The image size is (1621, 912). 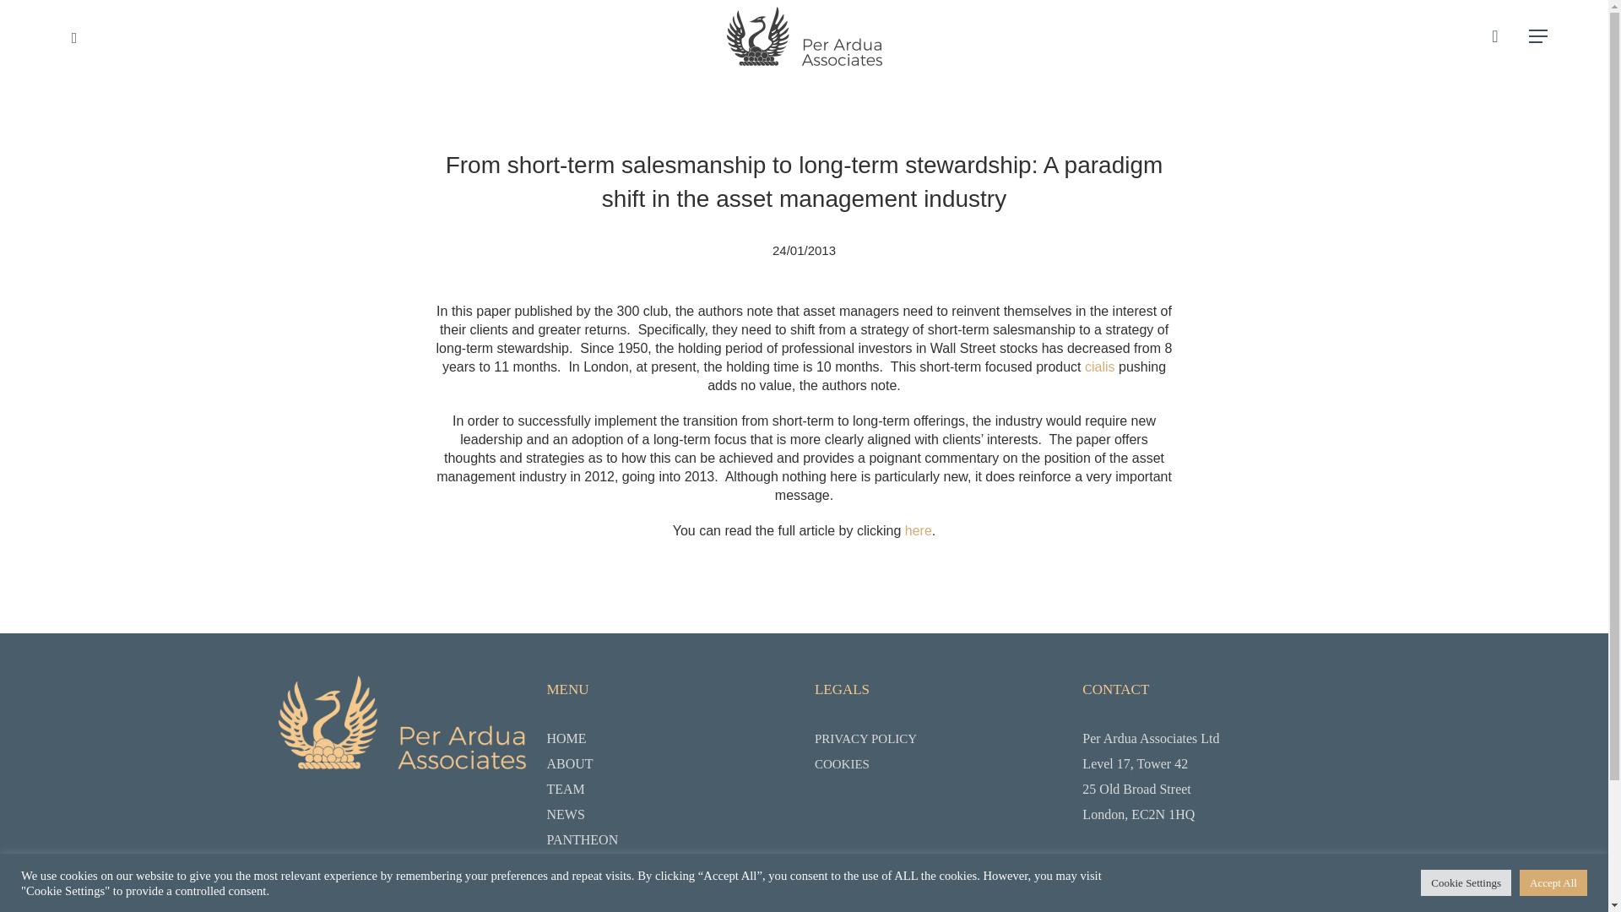 What do you see at coordinates (938, 738) in the screenshot?
I see `PRIVACY POLICY` at bounding box center [938, 738].